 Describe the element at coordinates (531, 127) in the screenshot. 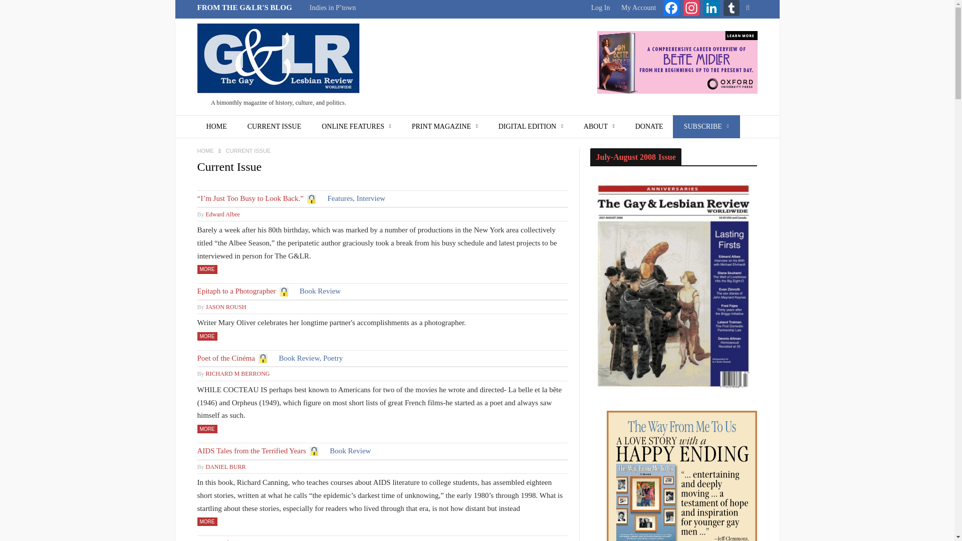

I see `DIGITAL EDITION` at that location.